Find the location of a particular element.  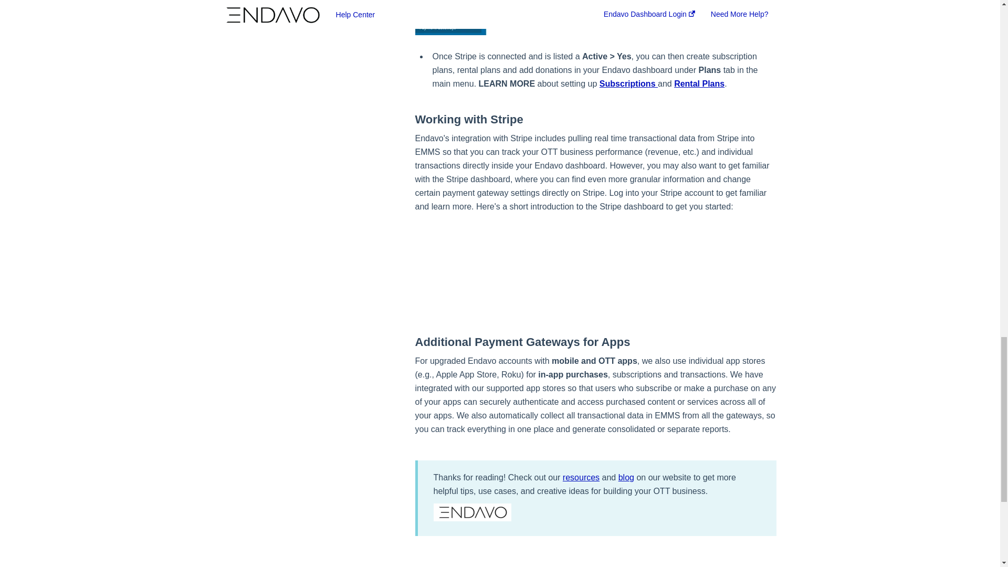

Subscriptions is located at coordinates (629, 84).